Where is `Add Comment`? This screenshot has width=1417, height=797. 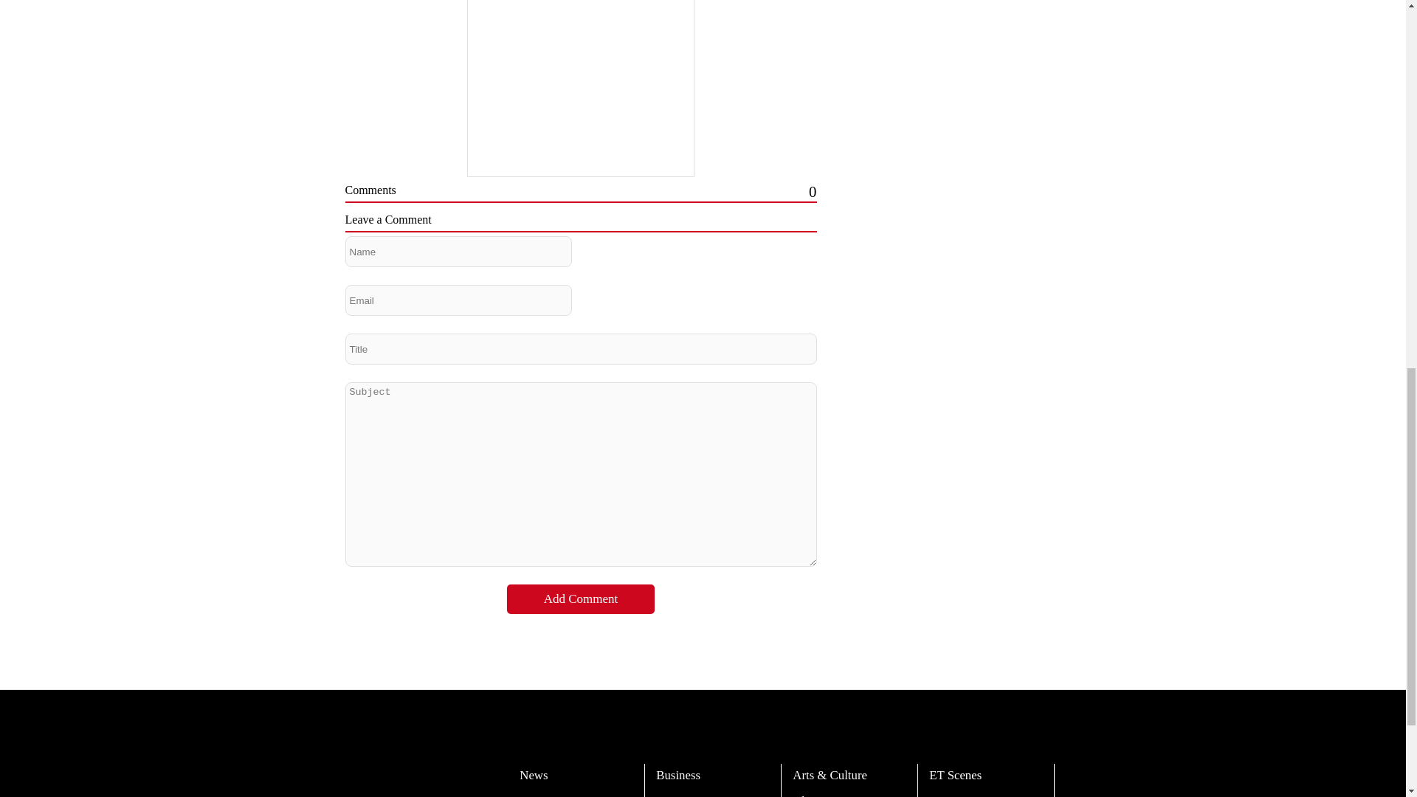
Add Comment is located at coordinates (581, 598).